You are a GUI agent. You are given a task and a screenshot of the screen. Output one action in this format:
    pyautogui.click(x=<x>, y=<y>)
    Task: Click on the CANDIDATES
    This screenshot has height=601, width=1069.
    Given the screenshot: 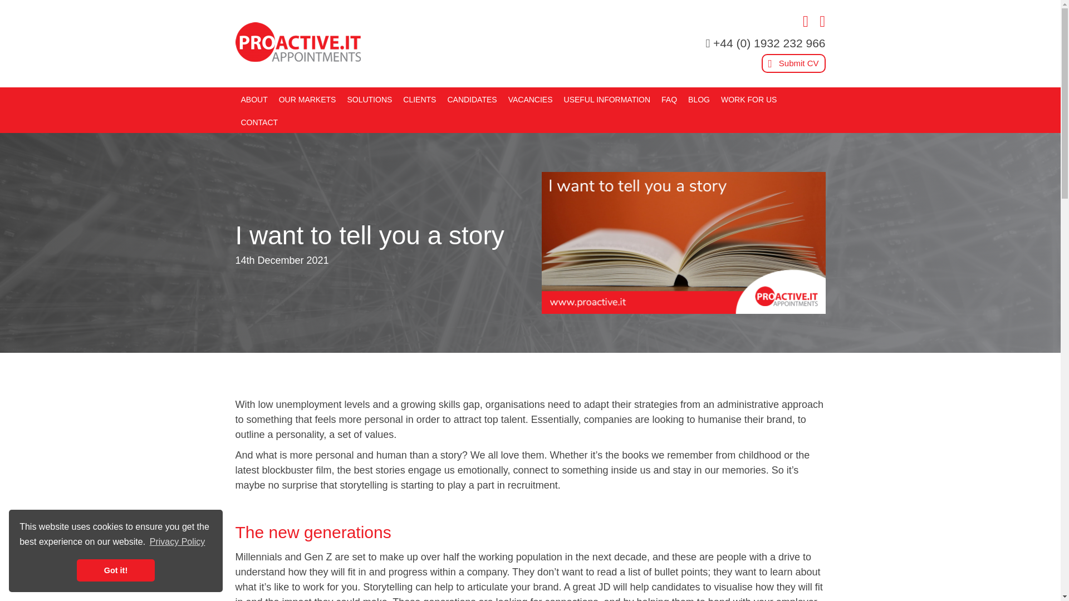 What is the action you would take?
    pyautogui.click(x=472, y=98)
    